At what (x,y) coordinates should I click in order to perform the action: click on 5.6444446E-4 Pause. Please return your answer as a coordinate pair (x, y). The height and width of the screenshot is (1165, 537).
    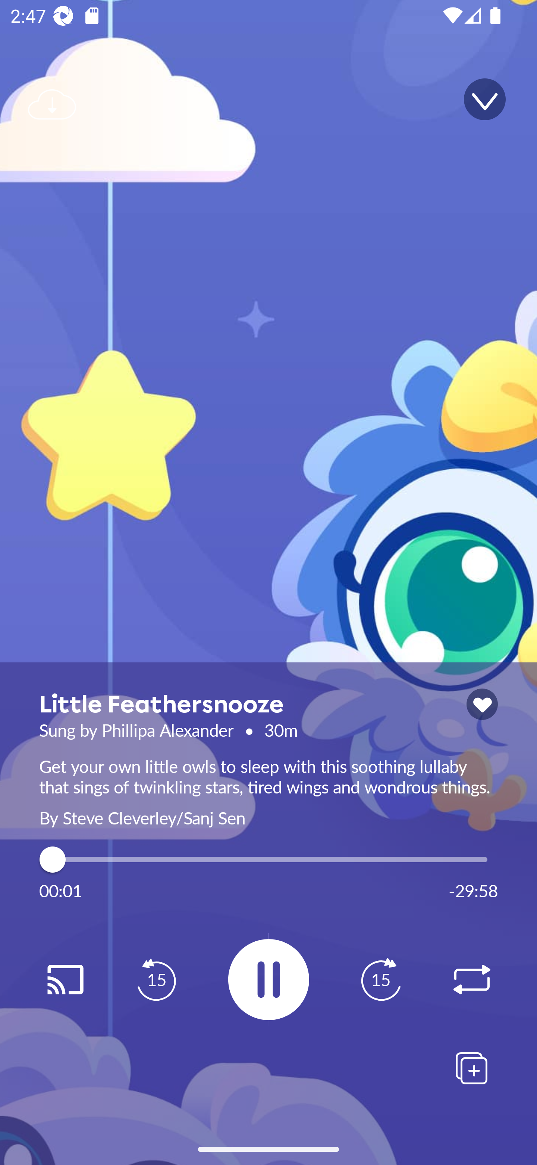
    Looking at the image, I should click on (268, 979).